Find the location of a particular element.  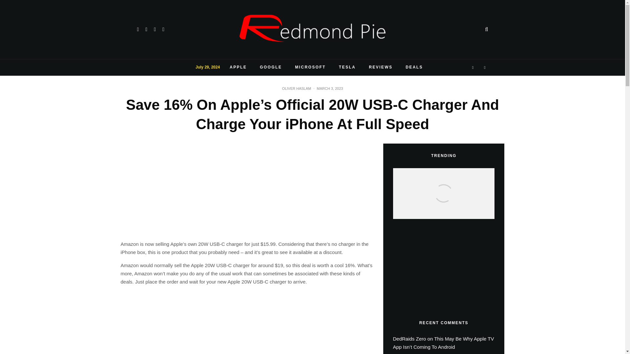

TESLA is located at coordinates (347, 68).